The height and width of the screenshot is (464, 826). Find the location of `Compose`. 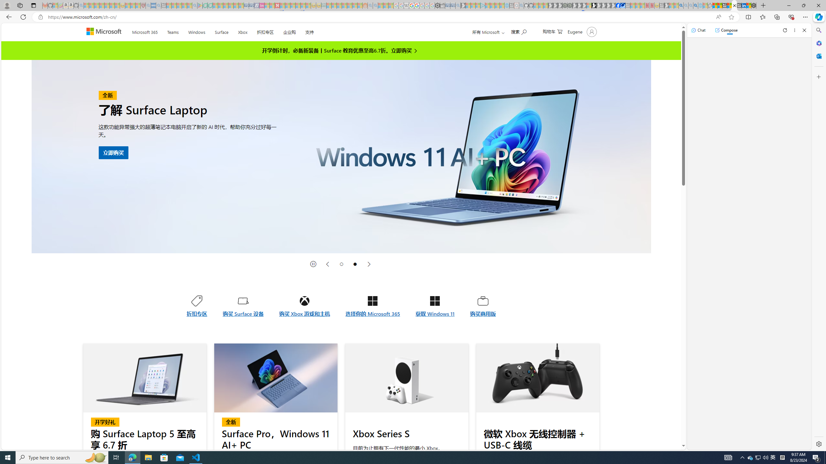

Compose is located at coordinates (726, 30).